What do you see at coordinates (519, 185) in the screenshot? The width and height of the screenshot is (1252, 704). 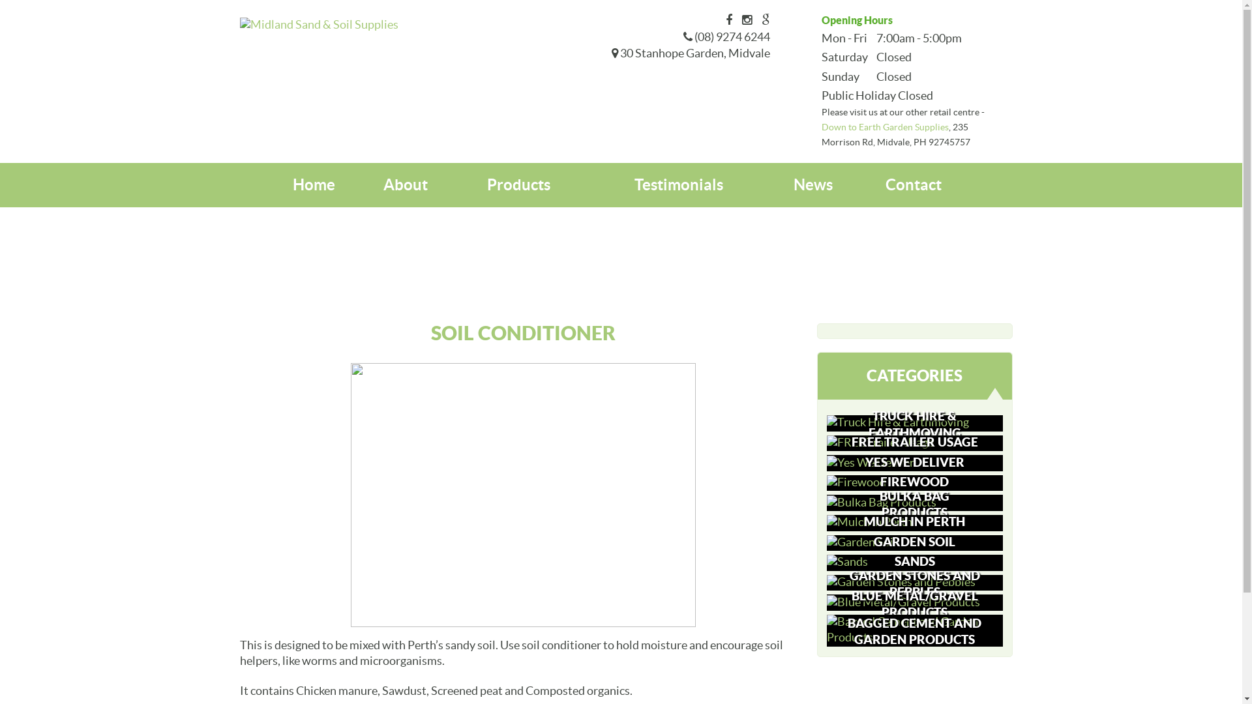 I see `Products` at bounding box center [519, 185].